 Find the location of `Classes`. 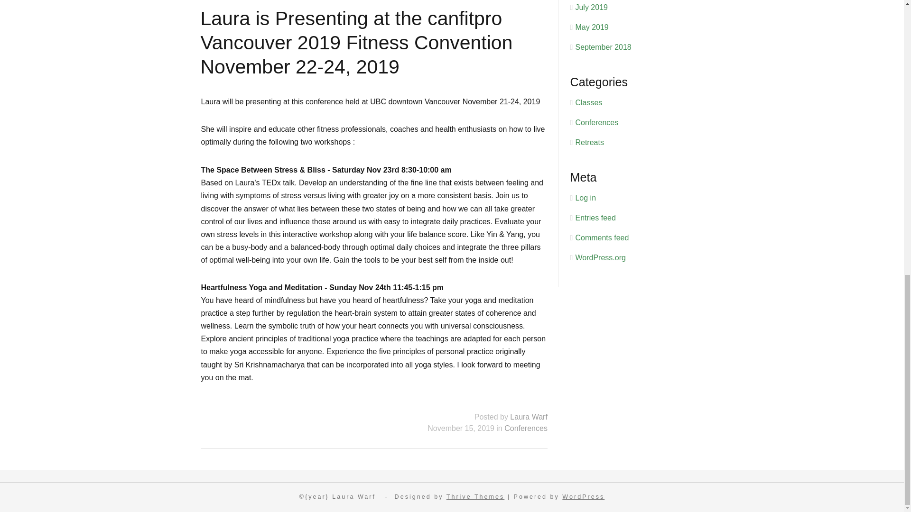

Classes is located at coordinates (588, 102).